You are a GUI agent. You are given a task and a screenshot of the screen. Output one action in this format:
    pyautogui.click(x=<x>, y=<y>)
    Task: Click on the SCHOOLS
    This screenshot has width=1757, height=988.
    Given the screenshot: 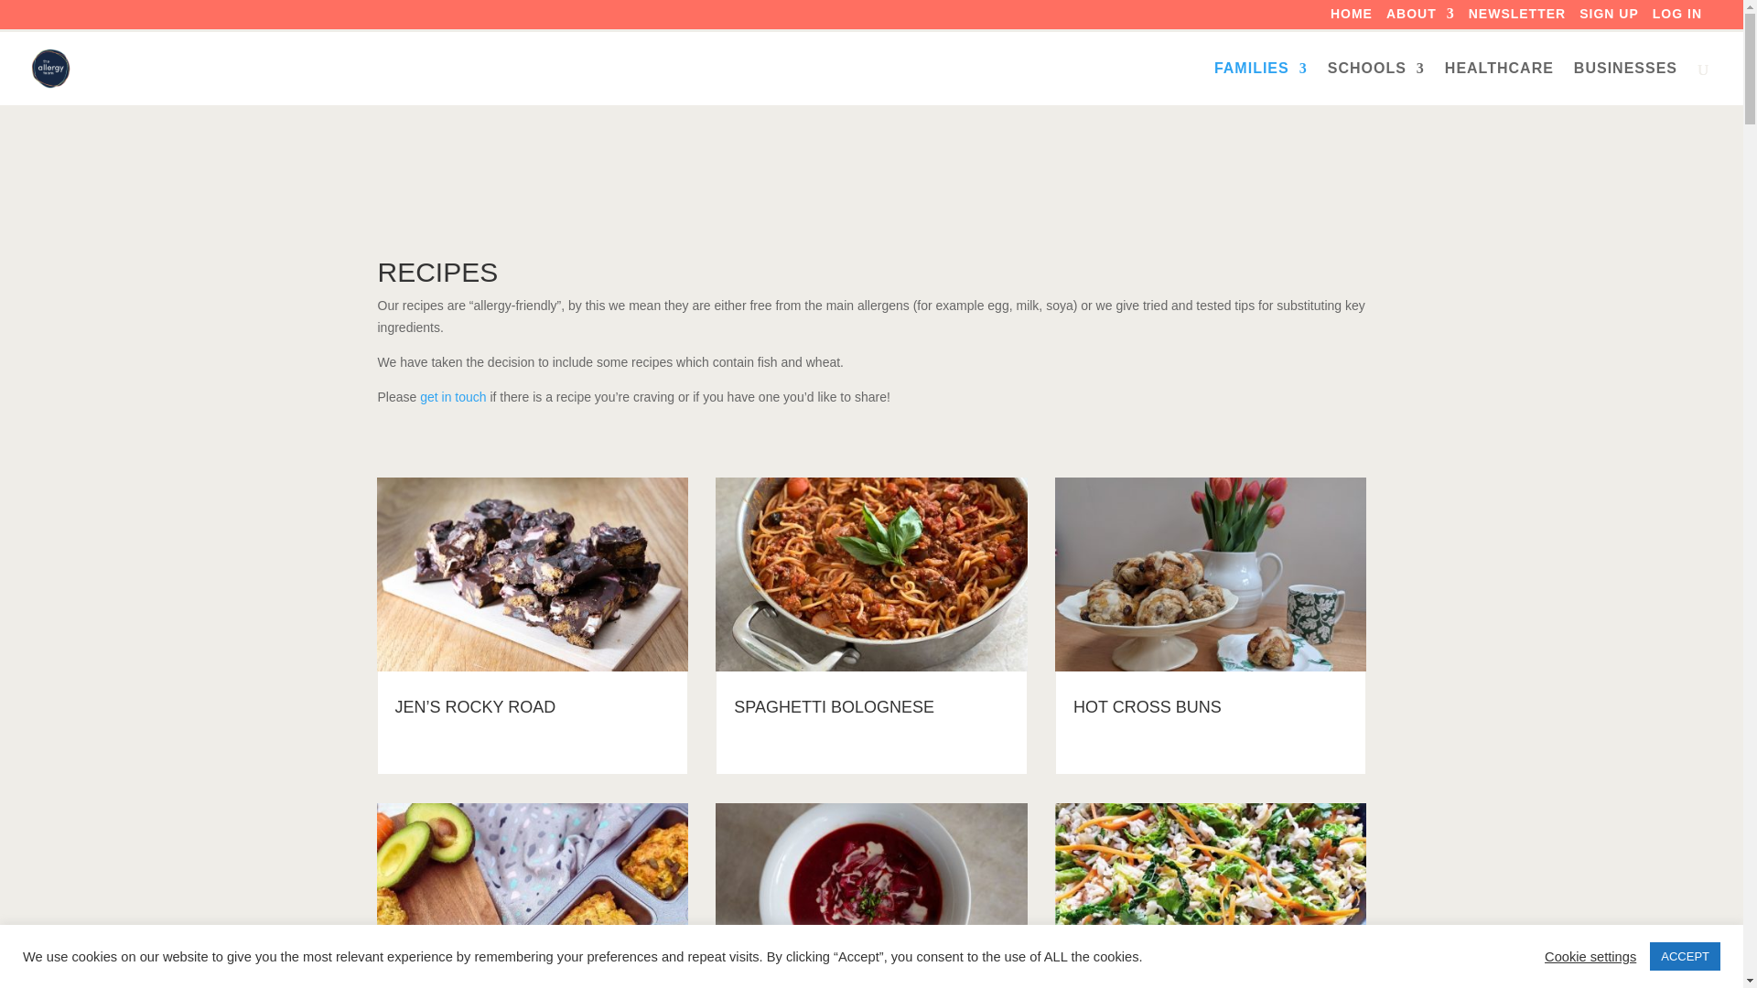 What is the action you would take?
    pyautogui.click(x=1376, y=83)
    